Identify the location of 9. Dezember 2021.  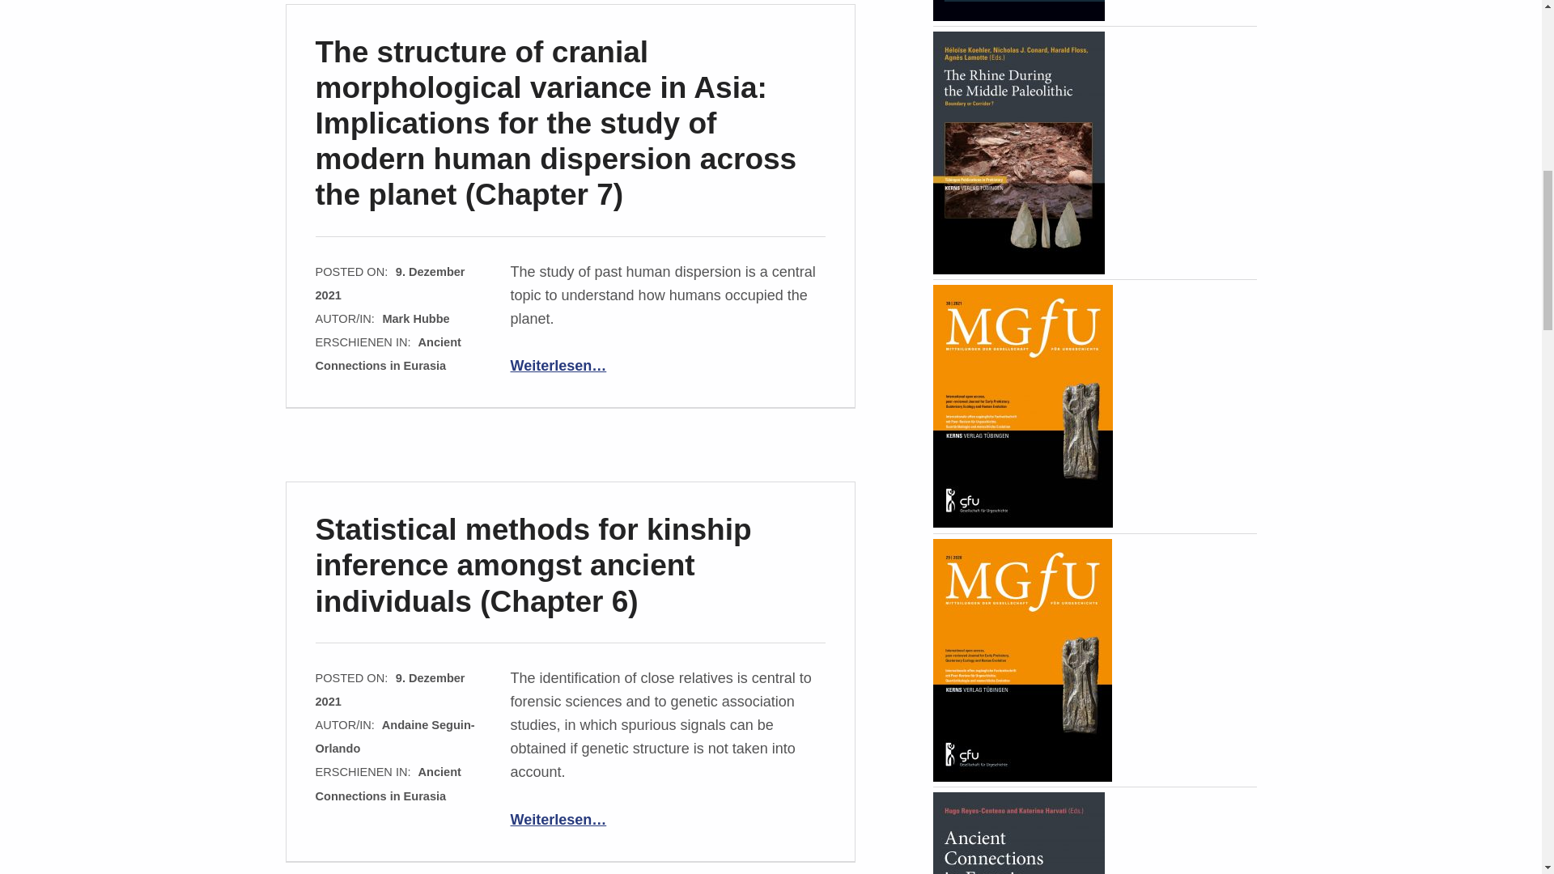
(390, 283).